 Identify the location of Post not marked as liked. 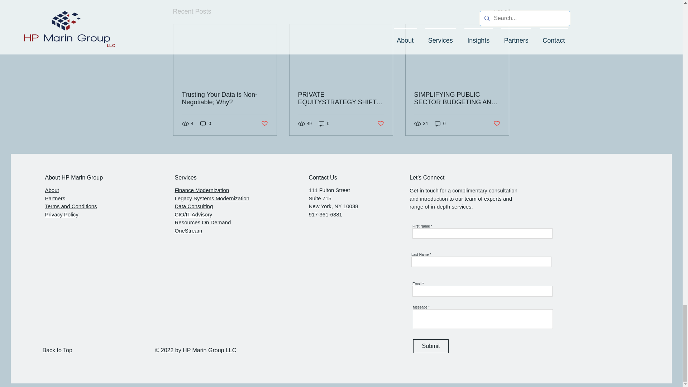
(381, 124).